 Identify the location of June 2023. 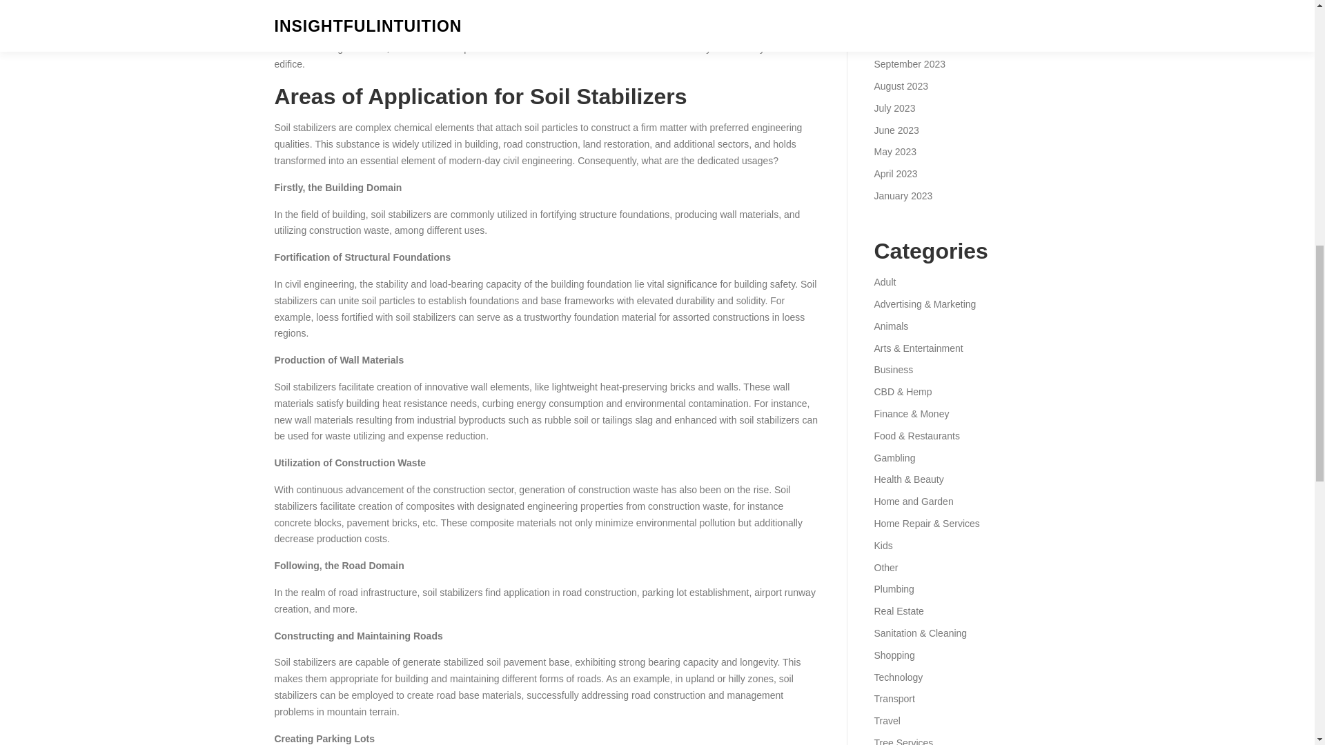
(896, 130).